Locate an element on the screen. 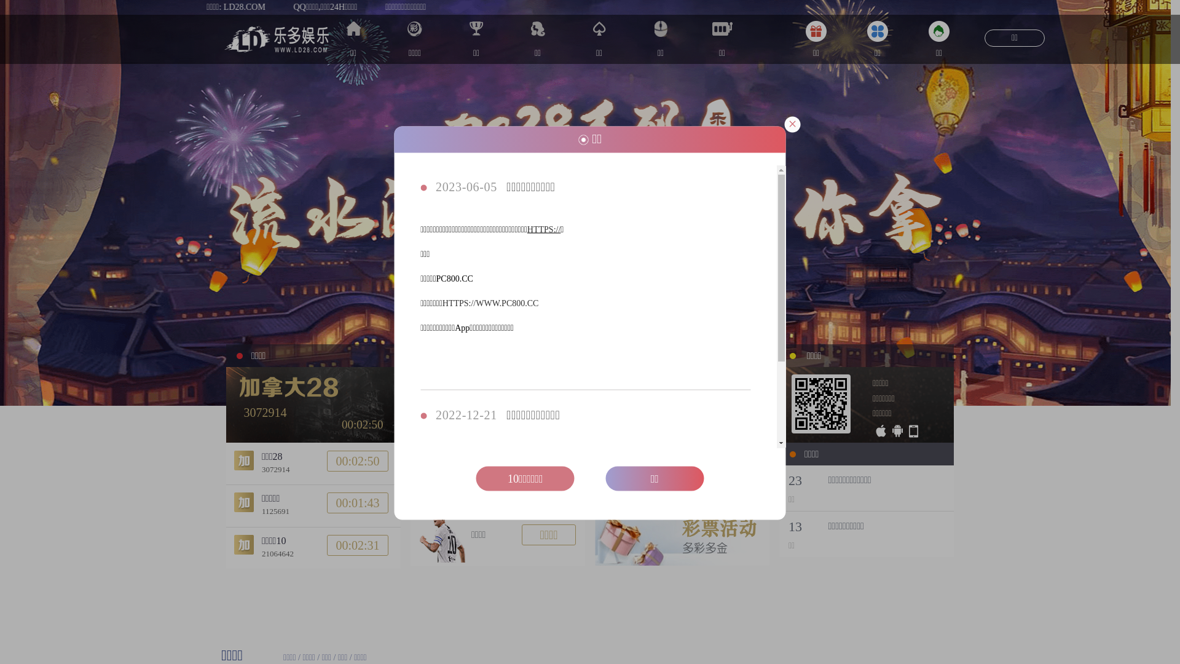  00:01:44 is located at coordinates (358, 503).